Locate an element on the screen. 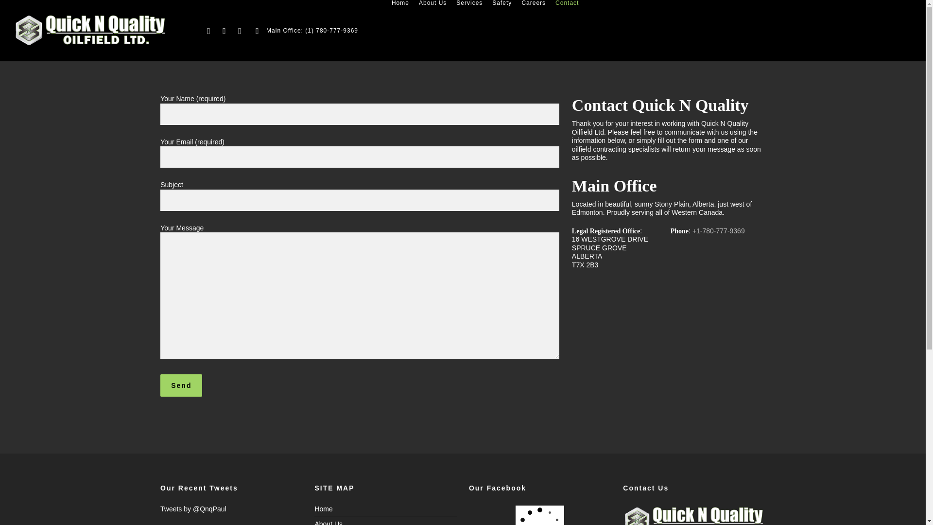 The image size is (933, 525). Home is located at coordinates (386, 510).